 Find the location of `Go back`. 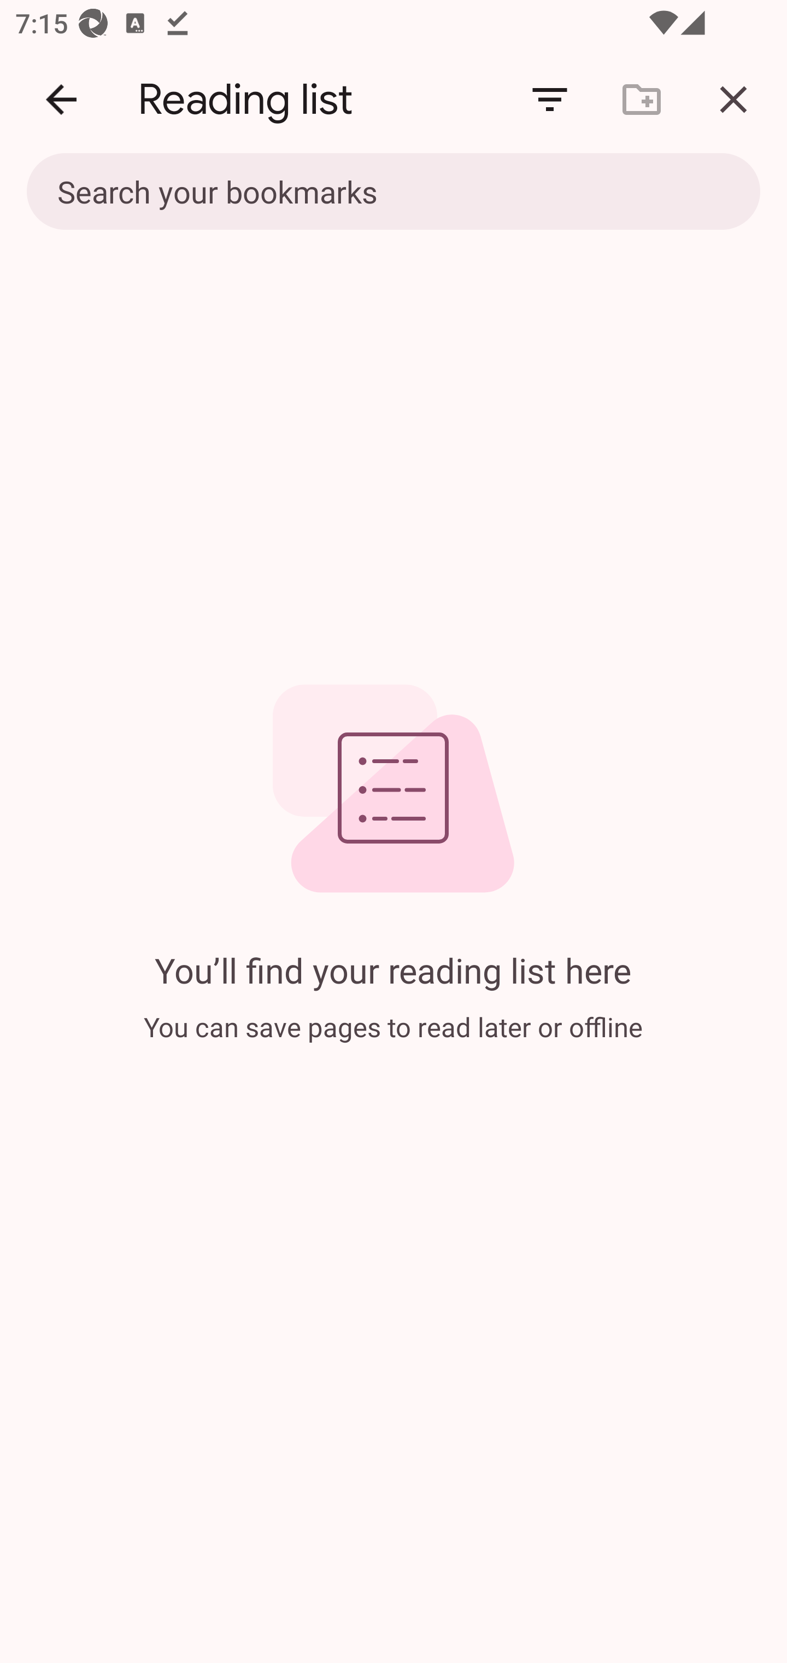

Go back is located at coordinates (61, 100).